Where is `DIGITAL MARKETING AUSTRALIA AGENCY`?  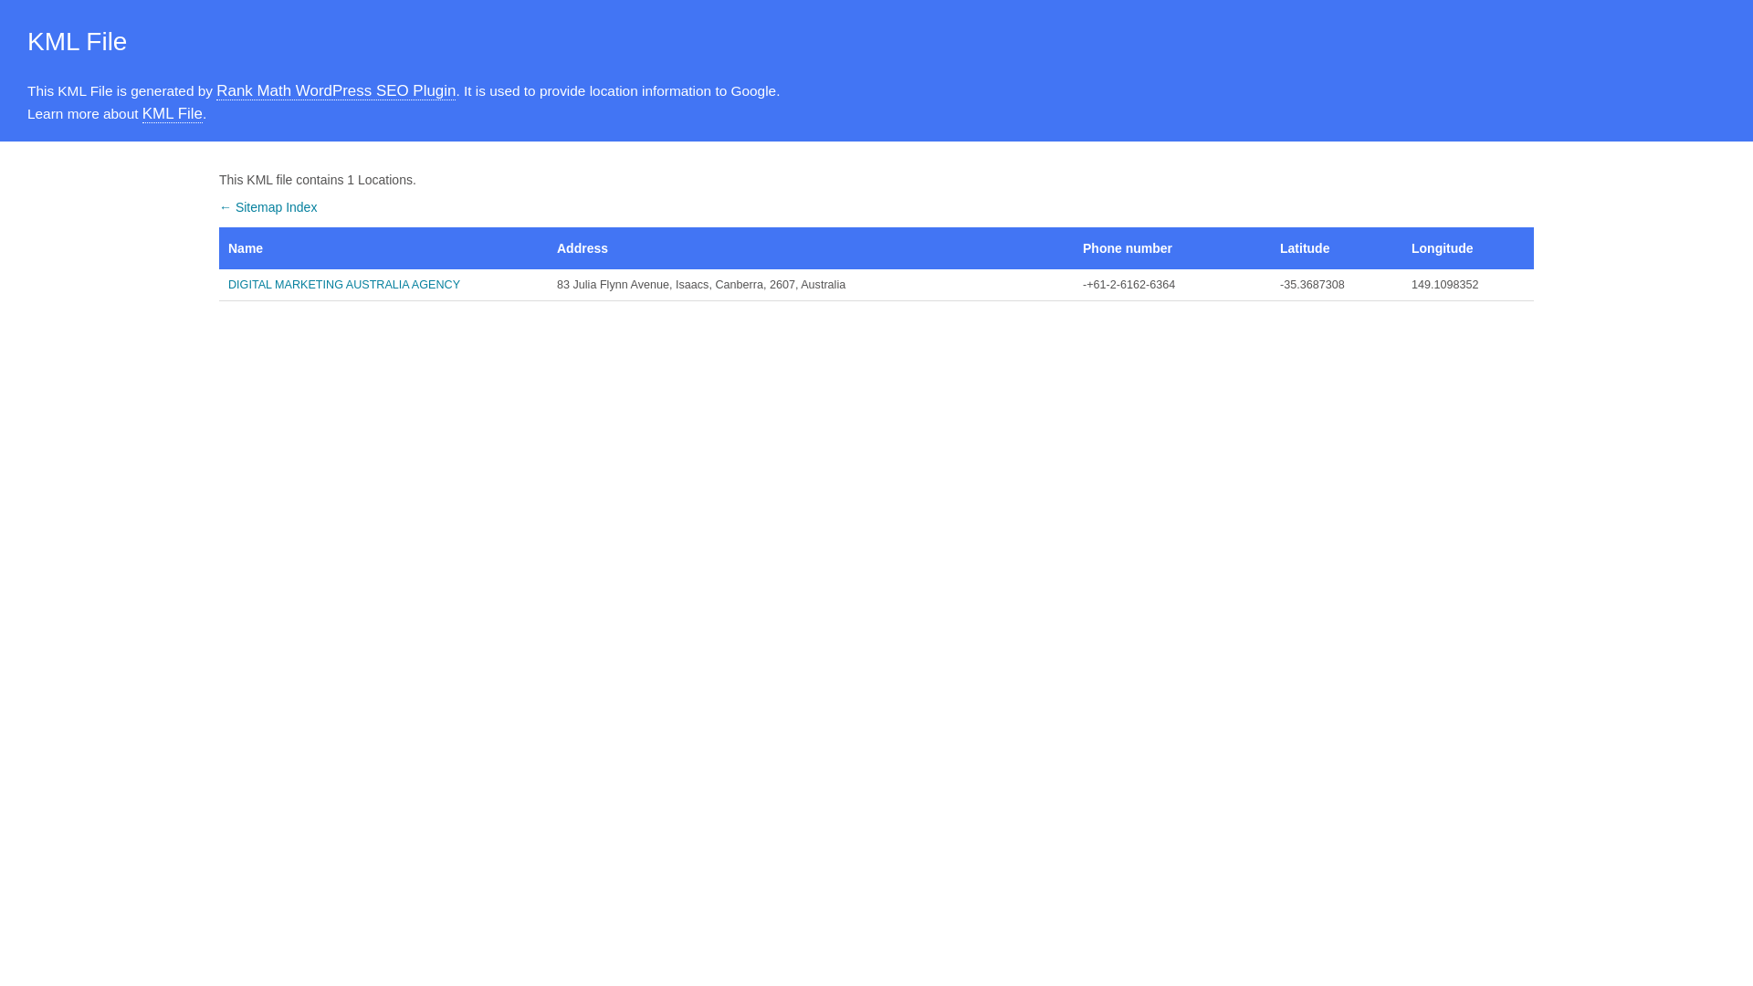 DIGITAL MARKETING AUSTRALIA AGENCY is located at coordinates (383, 285).